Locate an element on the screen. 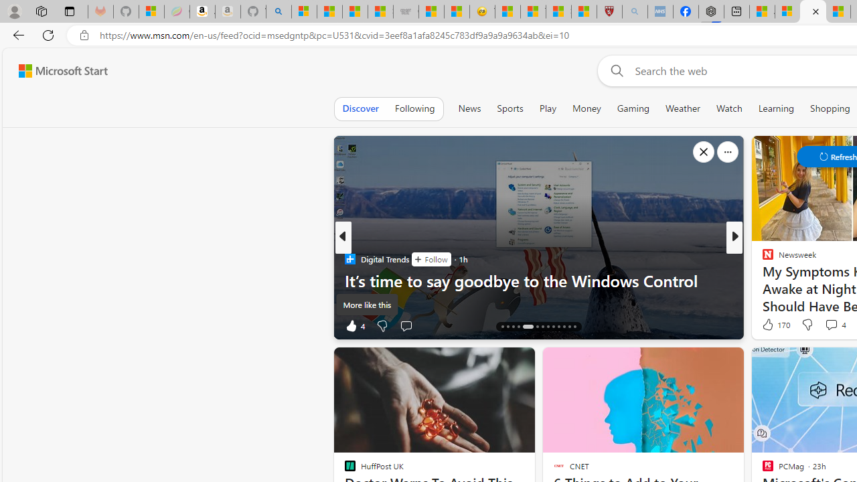  AutomationID: tab-19 is located at coordinates (537, 327).